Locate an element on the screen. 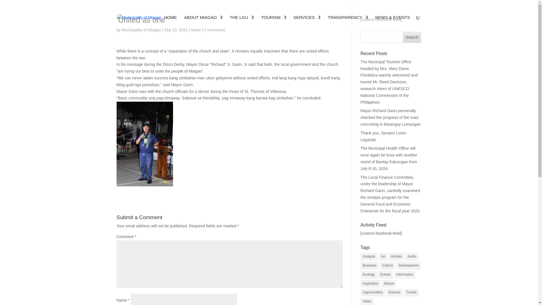 The height and width of the screenshot is (305, 542). Search is located at coordinates (412, 37).